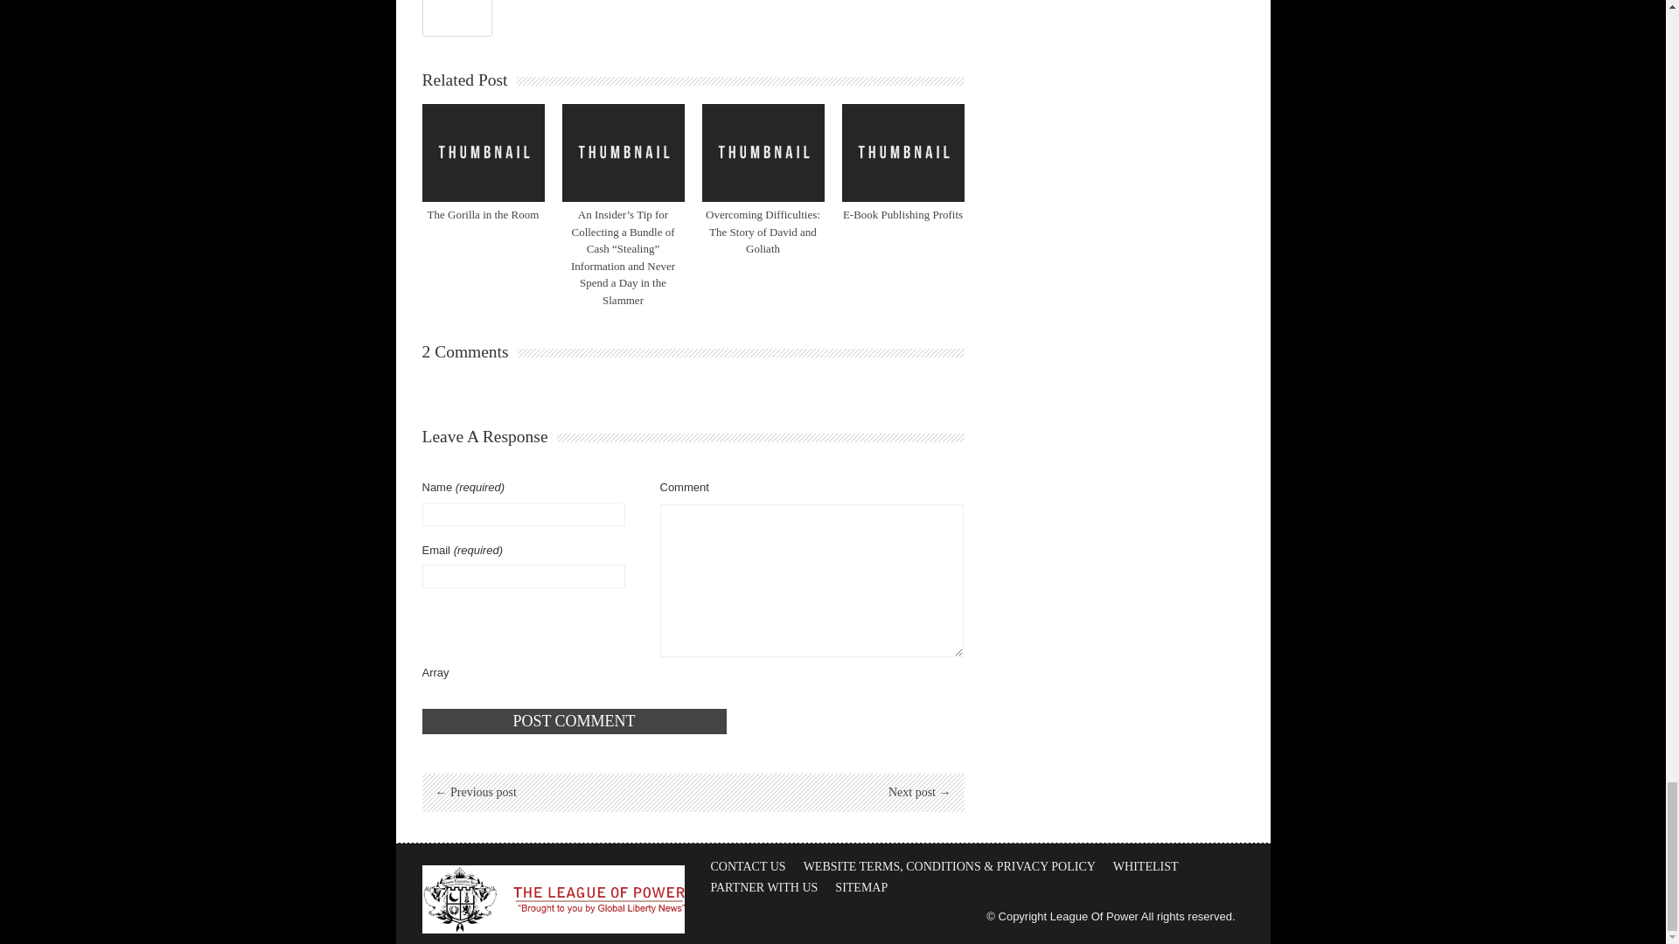  I want to click on E-Book Publishing Profits, so click(902, 152).